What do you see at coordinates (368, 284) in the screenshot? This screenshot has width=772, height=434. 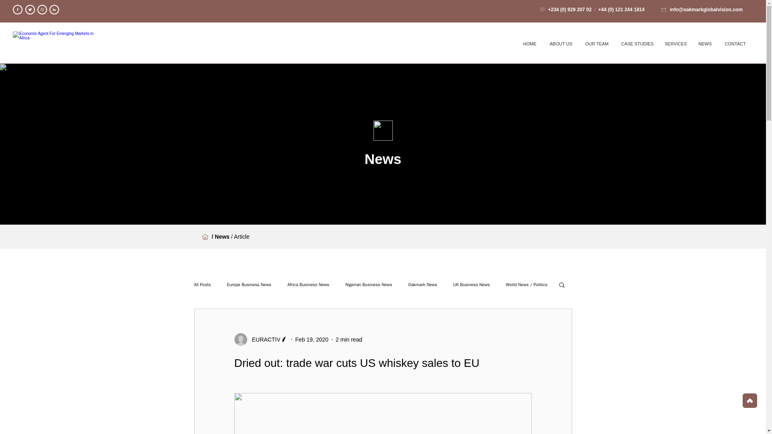 I see `Nigerian Business News` at bounding box center [368, 284].